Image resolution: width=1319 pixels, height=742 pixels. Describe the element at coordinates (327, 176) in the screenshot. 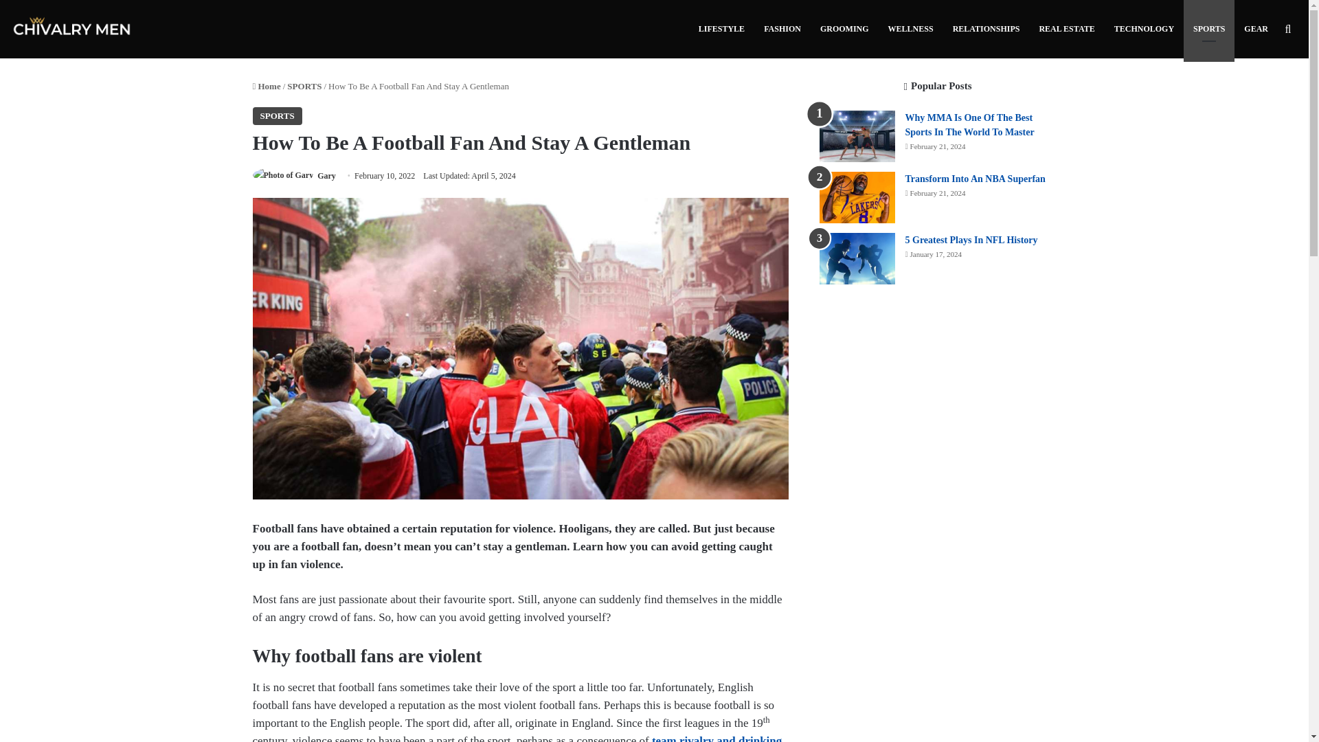

I see `Gary` at that location.